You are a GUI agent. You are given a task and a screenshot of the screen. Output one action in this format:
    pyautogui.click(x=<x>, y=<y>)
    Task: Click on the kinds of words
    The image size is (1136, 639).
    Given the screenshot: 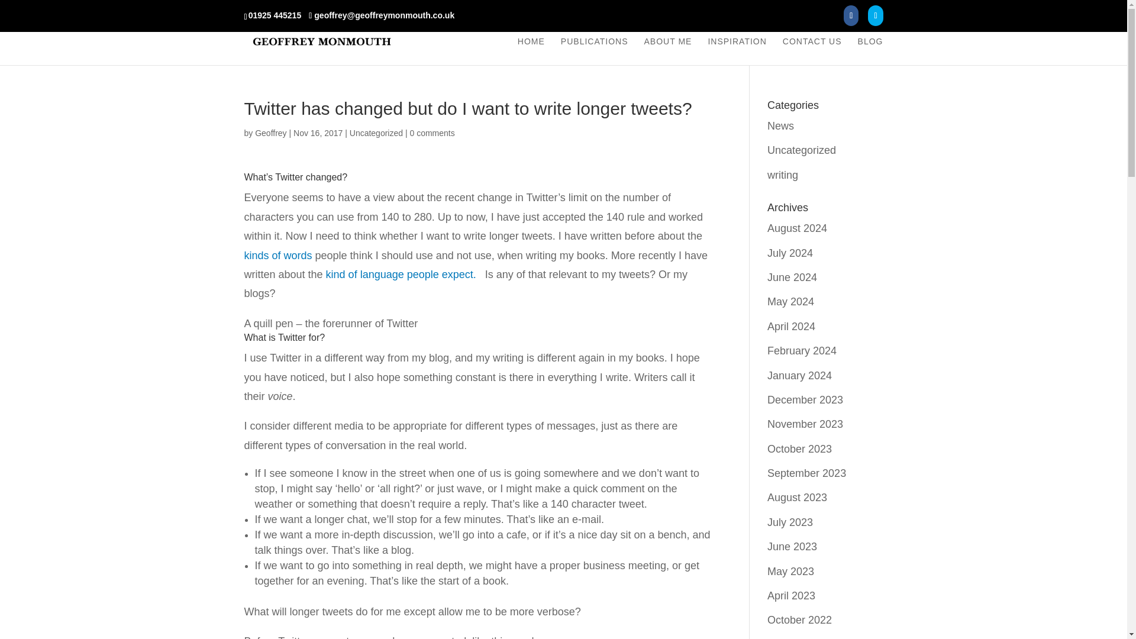 What is the action you would take?
    pyautogui.click(x=277, y=256)
    